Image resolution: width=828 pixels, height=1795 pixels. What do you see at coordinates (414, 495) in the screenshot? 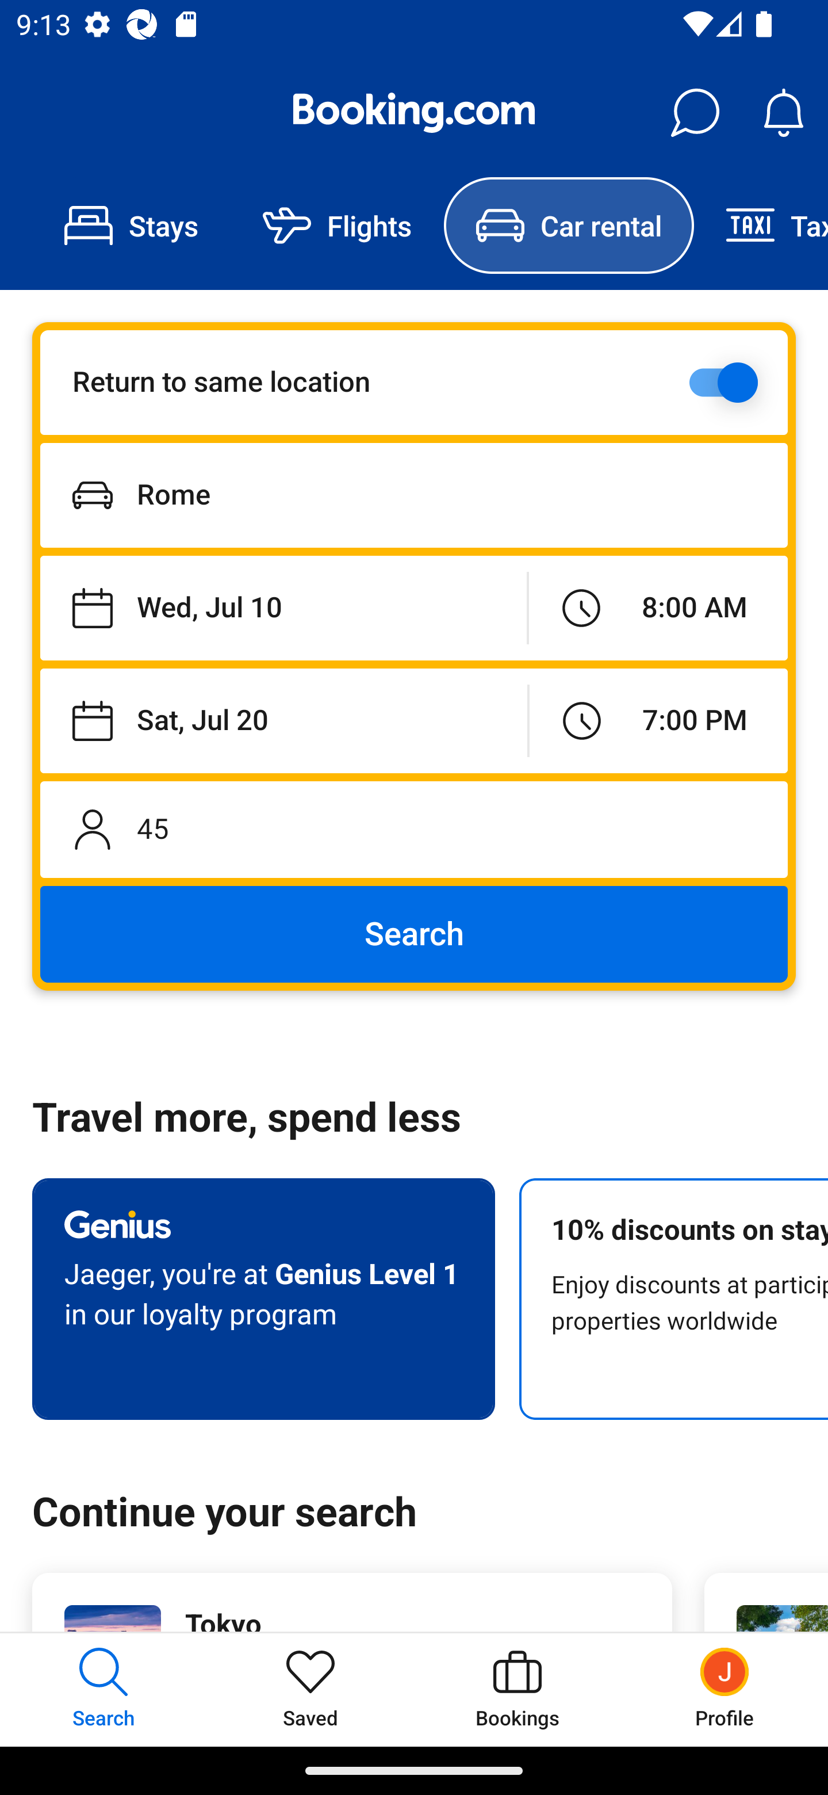
I see `Pick-up location: Text(name=Rome)` at bounding box center [414, 495].